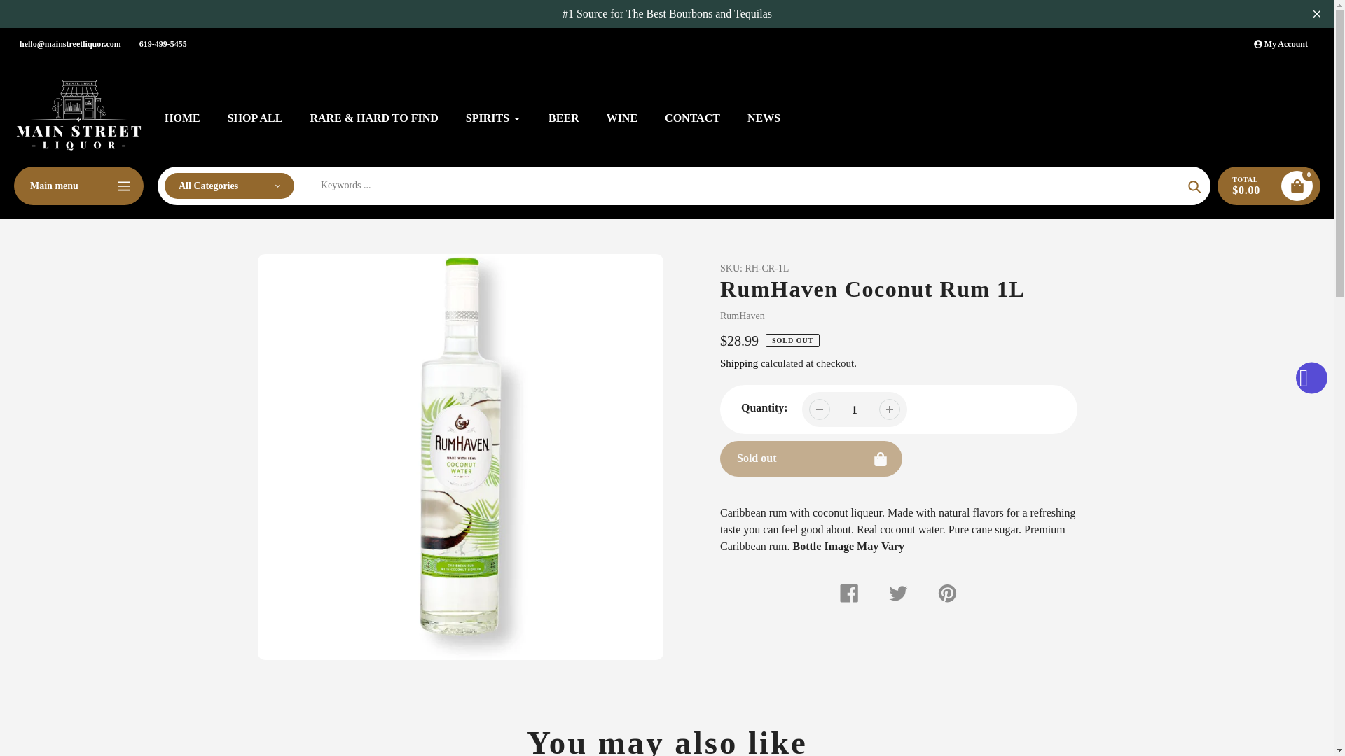  I want to click on 1, so click(855, 409).